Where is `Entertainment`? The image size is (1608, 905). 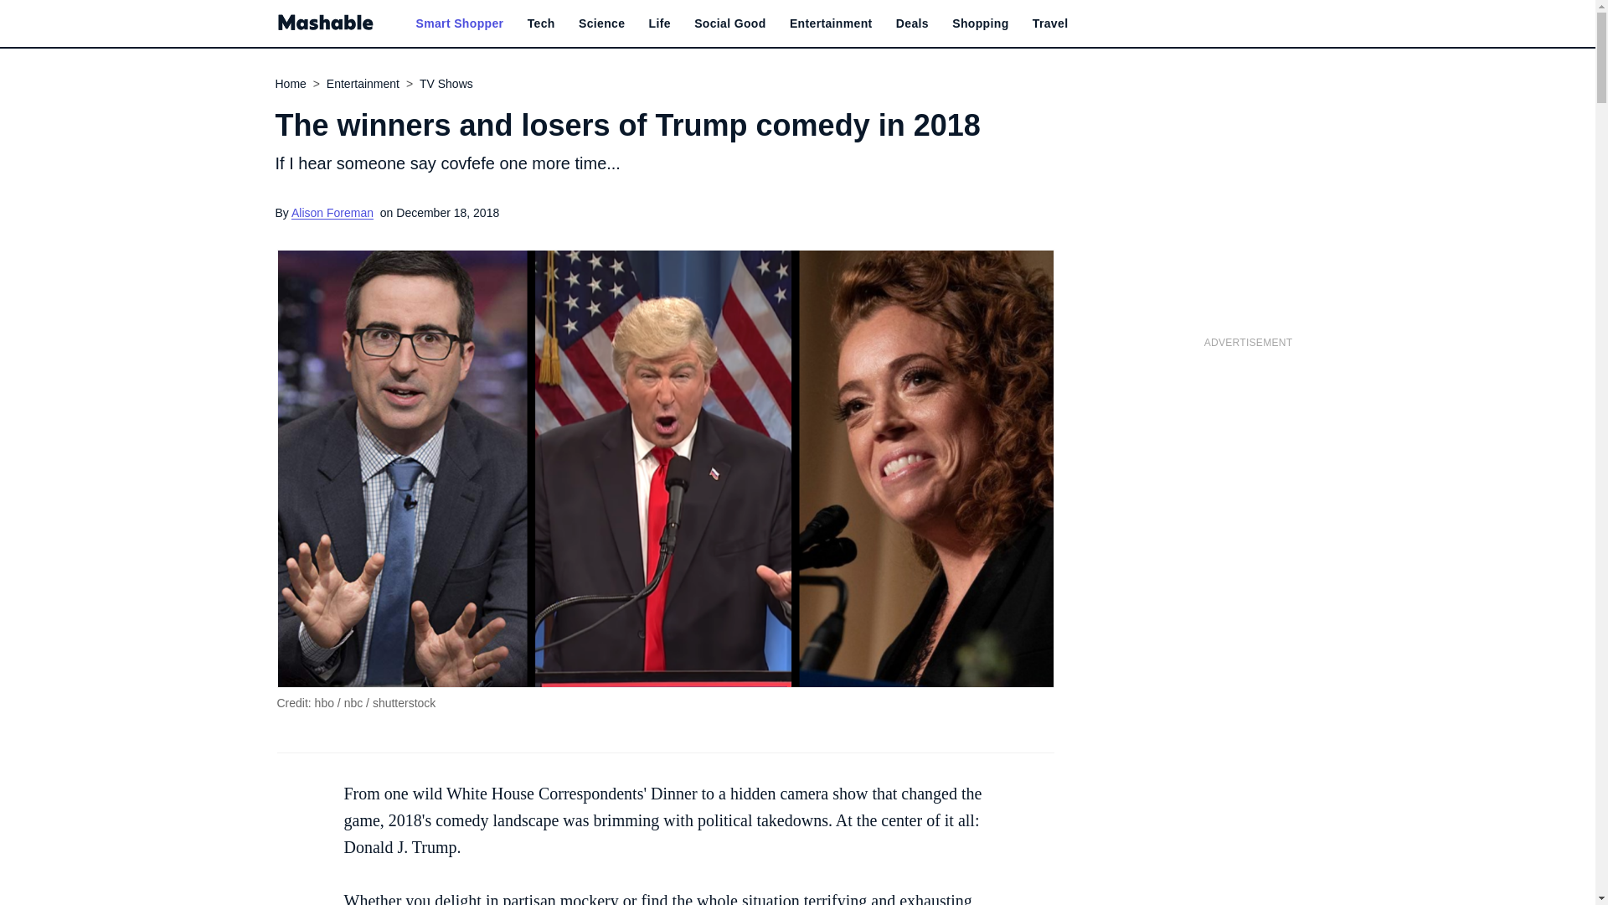 Entertainment is located at coordinates (831, 23).